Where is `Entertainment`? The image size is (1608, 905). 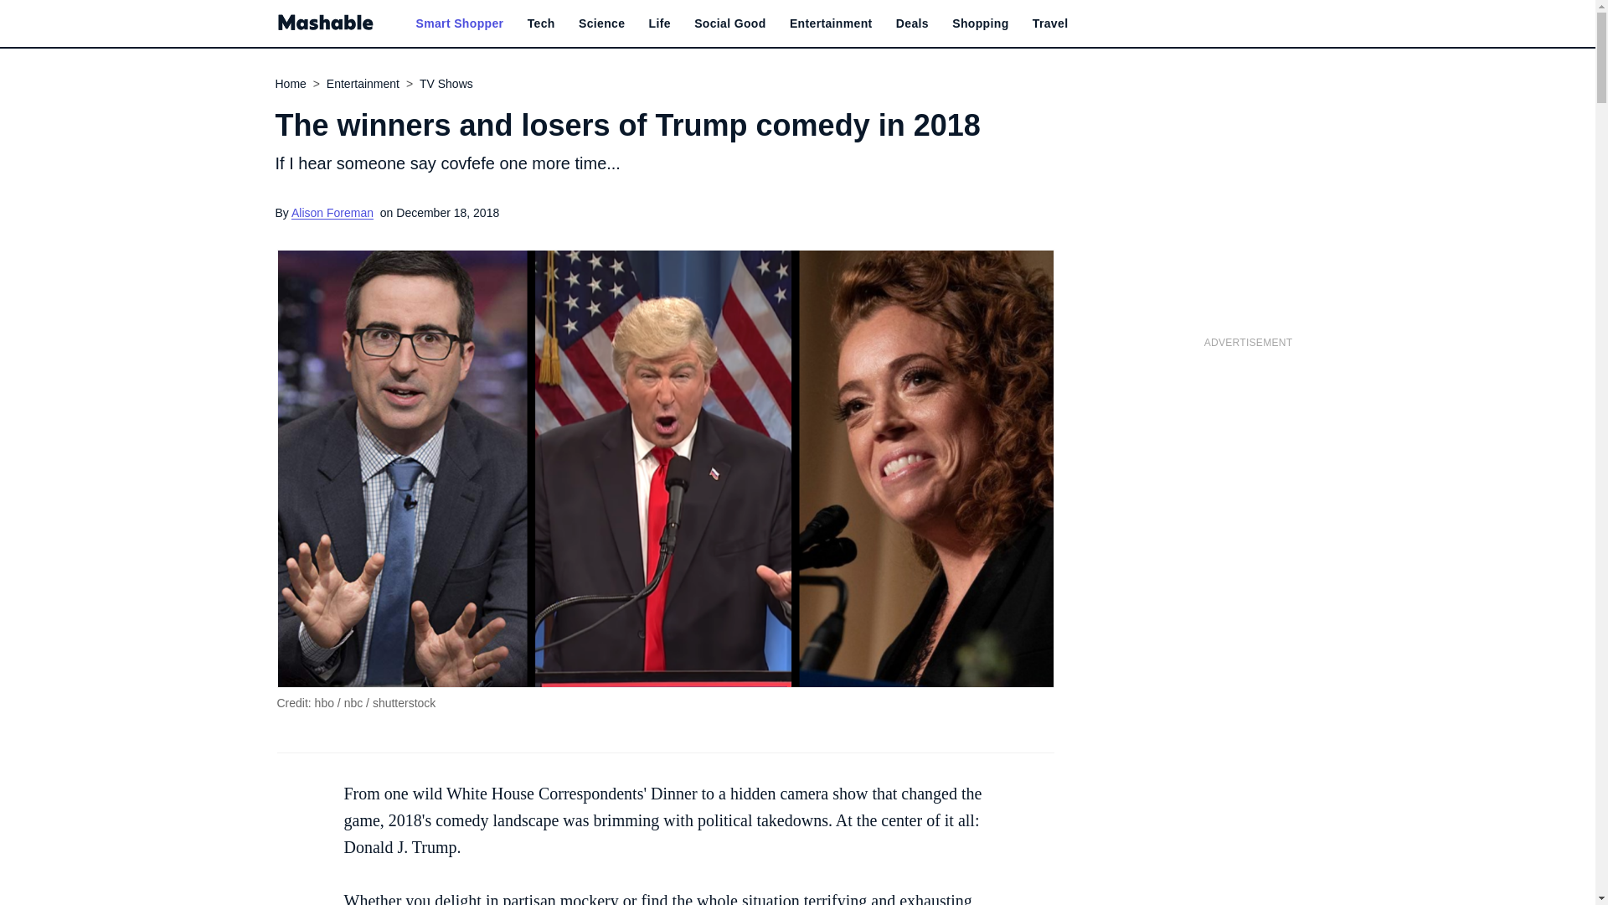 Entertainment is located at coordinates (831, 23).